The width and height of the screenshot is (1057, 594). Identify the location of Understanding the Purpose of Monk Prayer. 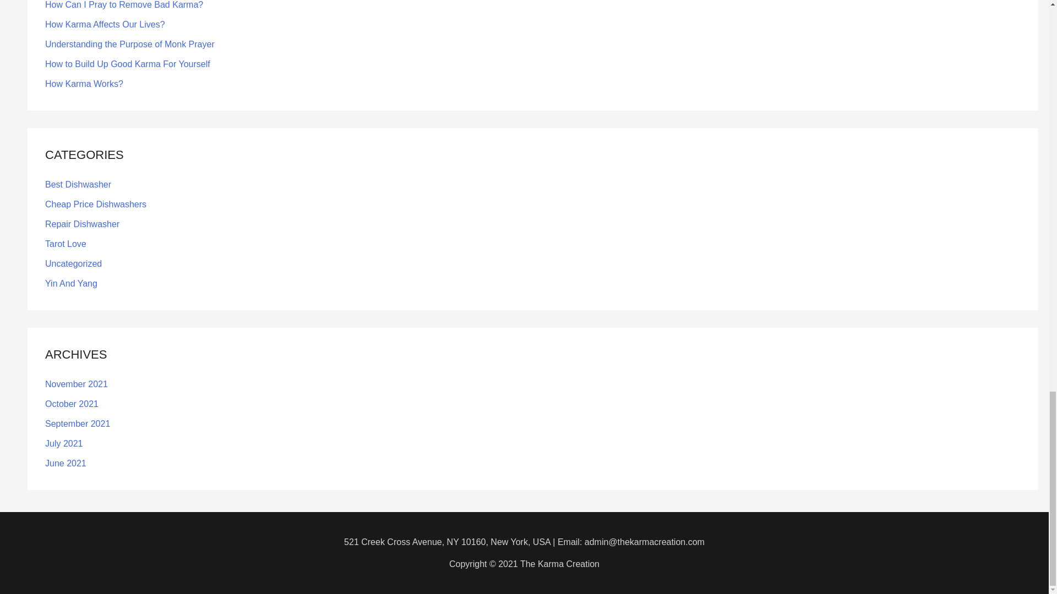
(130, 44).